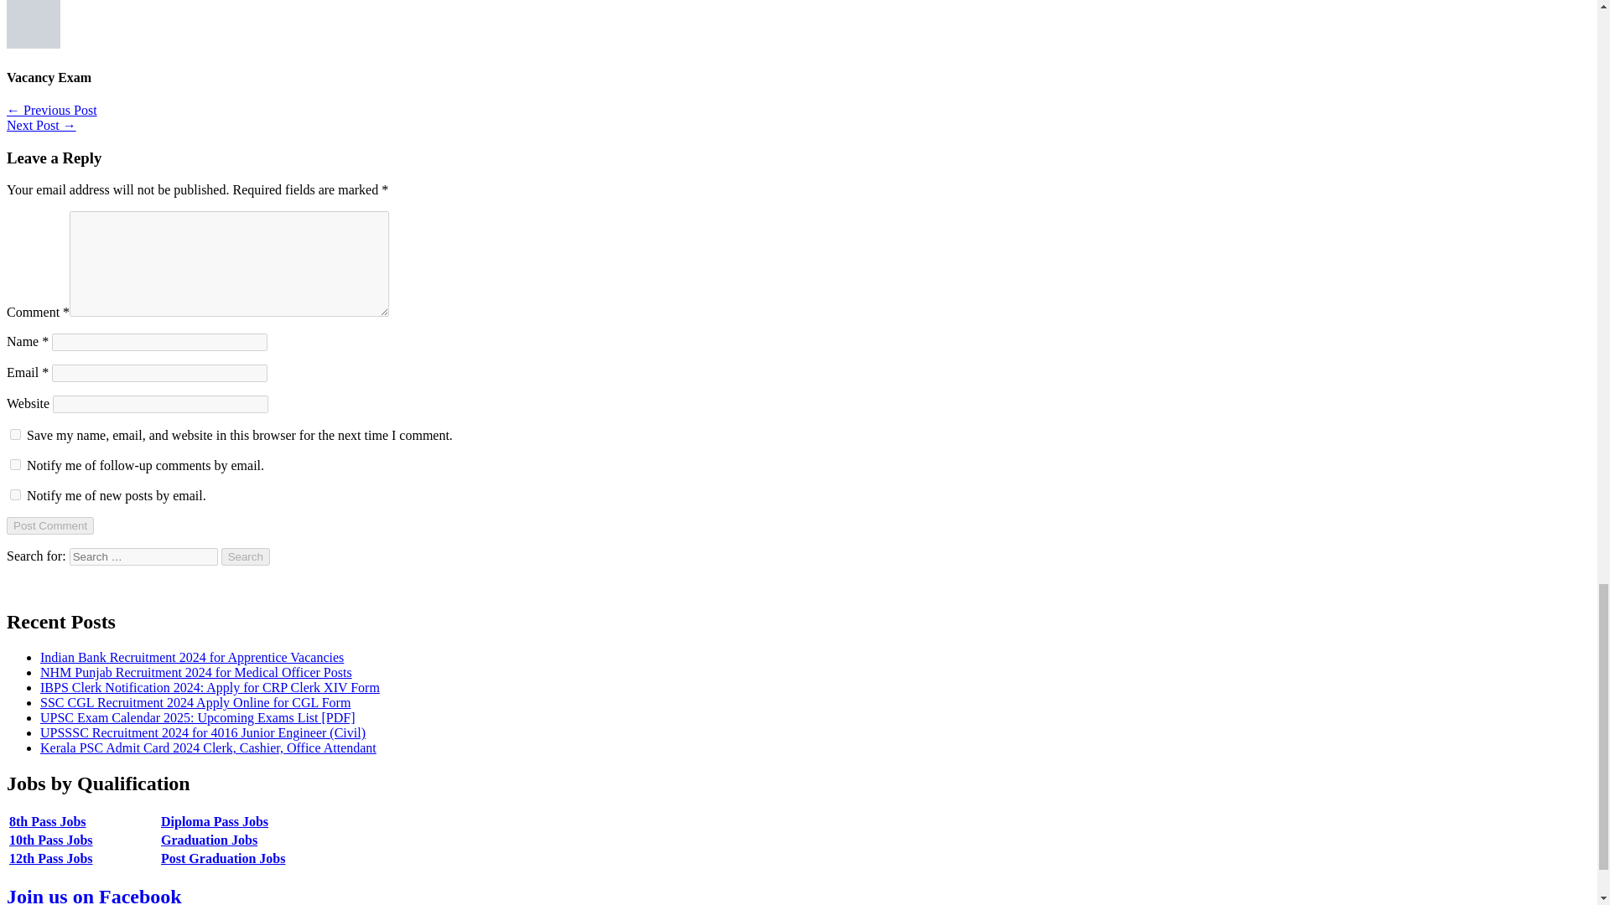  What do you see at coordinates (40, 125) in the screenshot?
I see `OPSC Recruitment 2021 for Post Graduate Teachers` at bounding box center [40, 125].